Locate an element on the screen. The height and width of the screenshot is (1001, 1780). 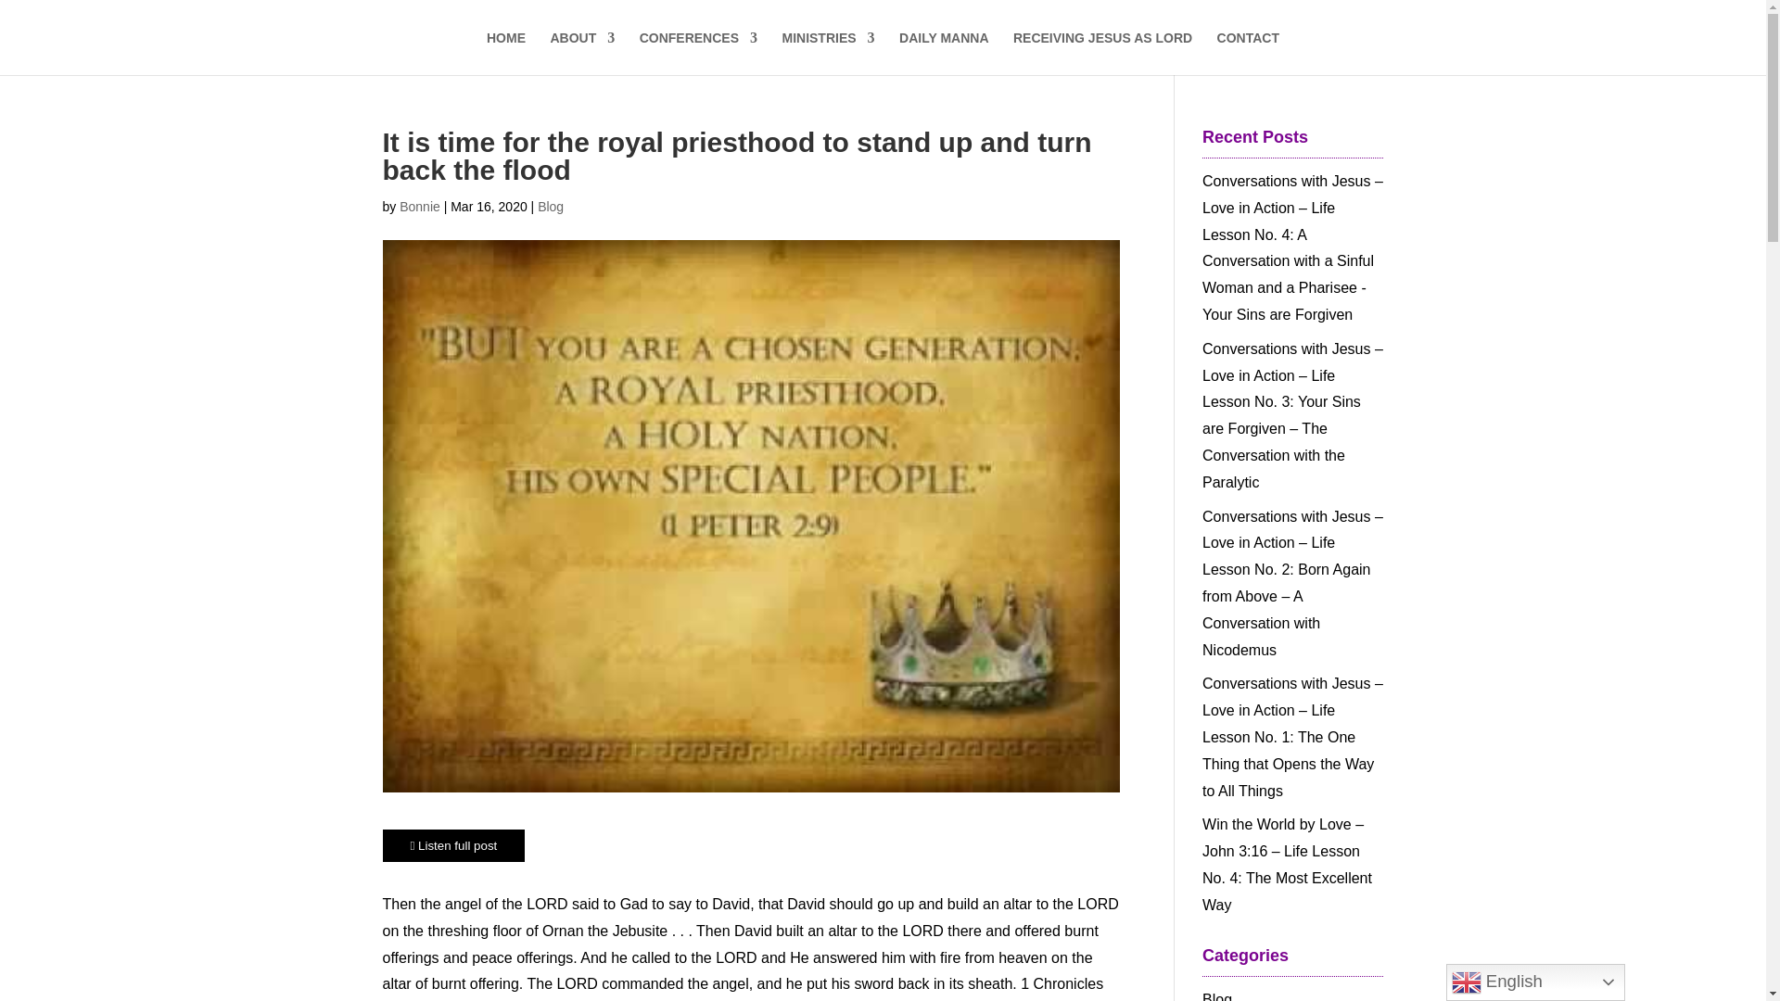
MINISTRIES is located at coordinates (827, 53).